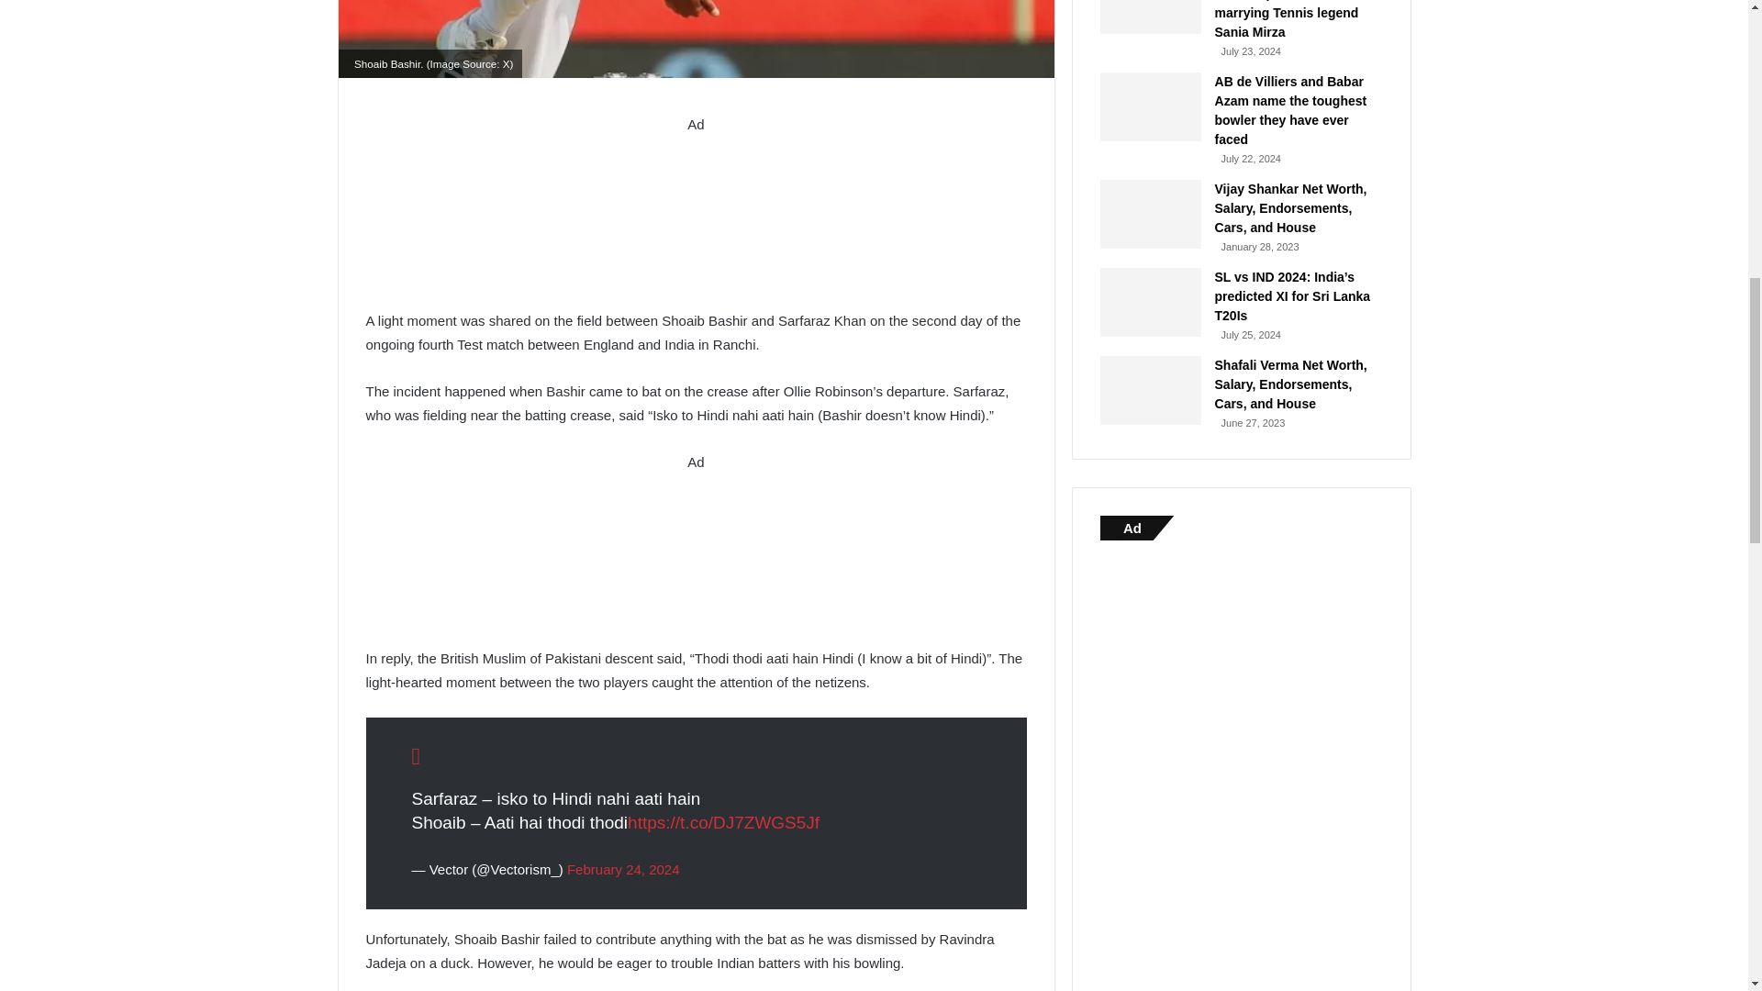 The image size is (1762, 991). I want to click on Advertisement, so click(695, 219).